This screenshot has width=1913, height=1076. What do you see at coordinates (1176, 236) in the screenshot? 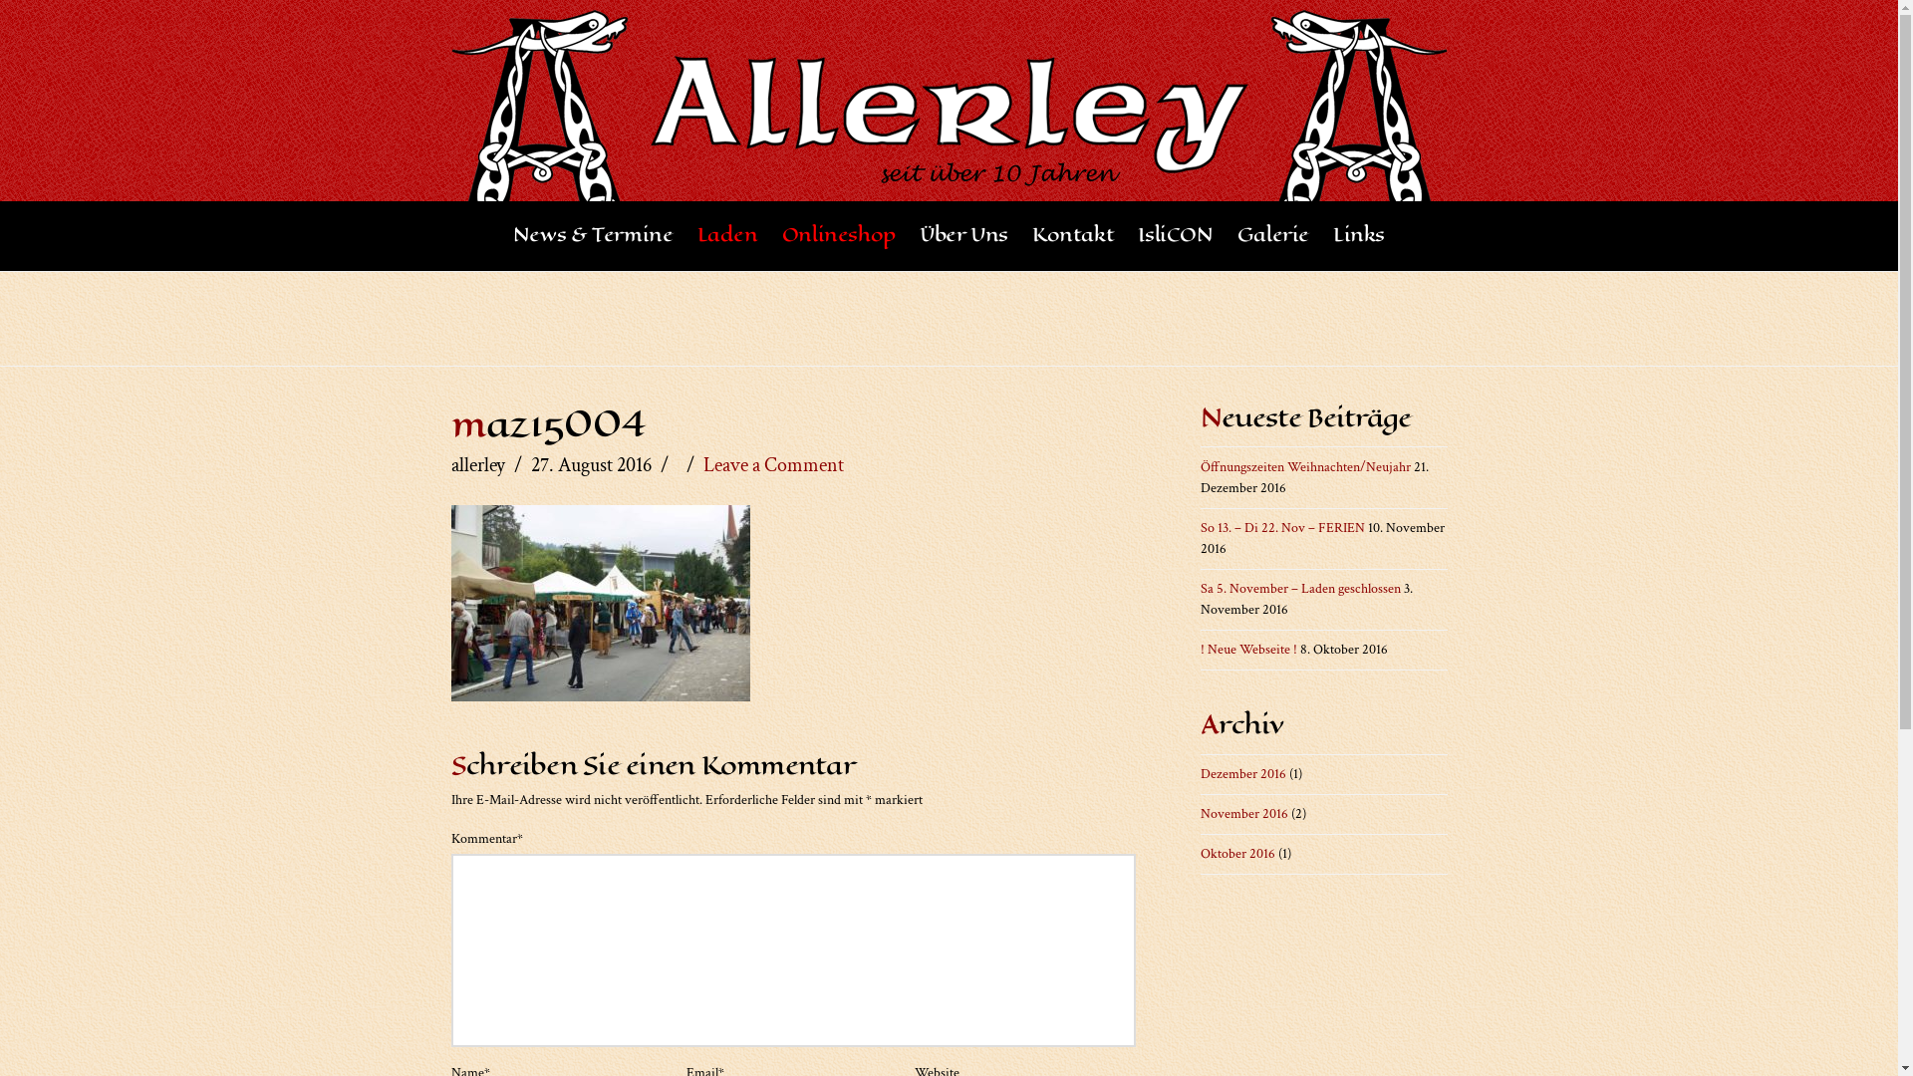
I see `IsliCON` at bounding box center [1176, 236].